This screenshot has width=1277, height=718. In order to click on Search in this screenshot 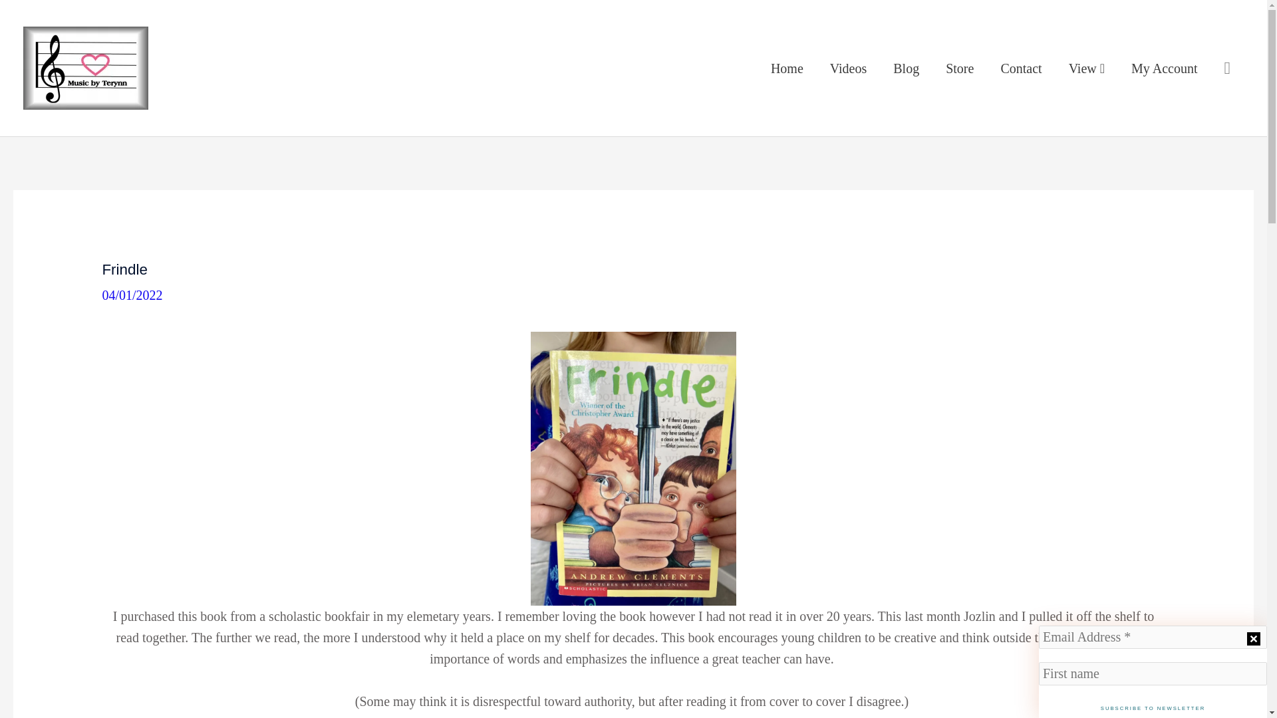, I will do `click(1226, 68)`.